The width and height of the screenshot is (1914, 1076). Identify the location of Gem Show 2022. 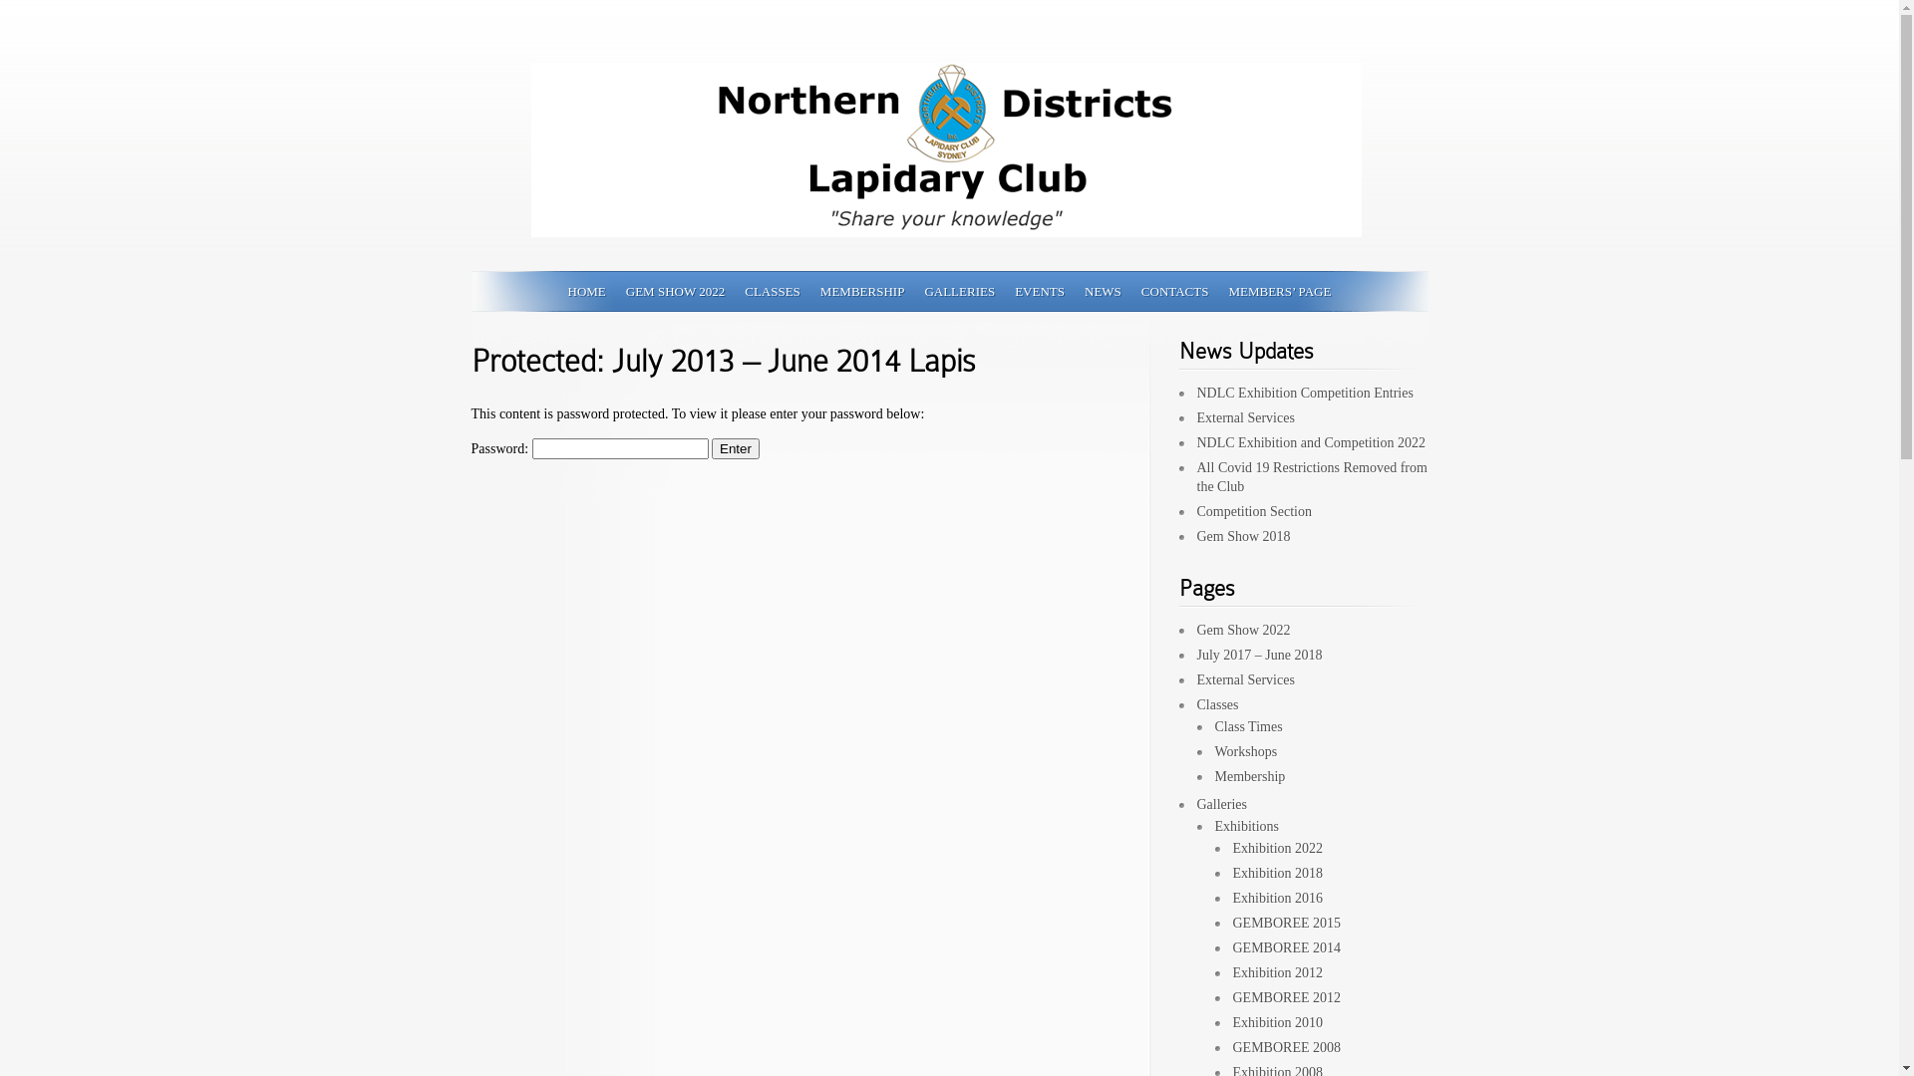
(1243, 630).